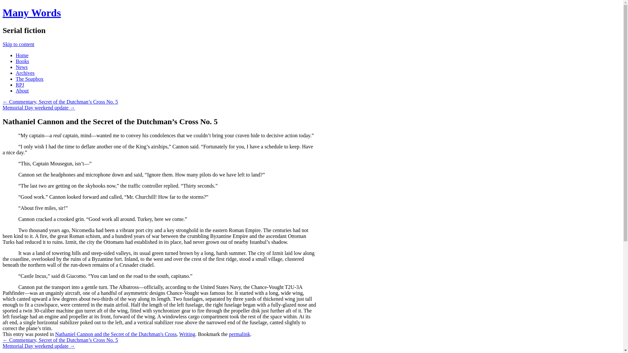 The image size is (628, 353). What do you see at coordinates (25, 73) in the screenshot?
I see `Archives` at bounding box center [25, 73].